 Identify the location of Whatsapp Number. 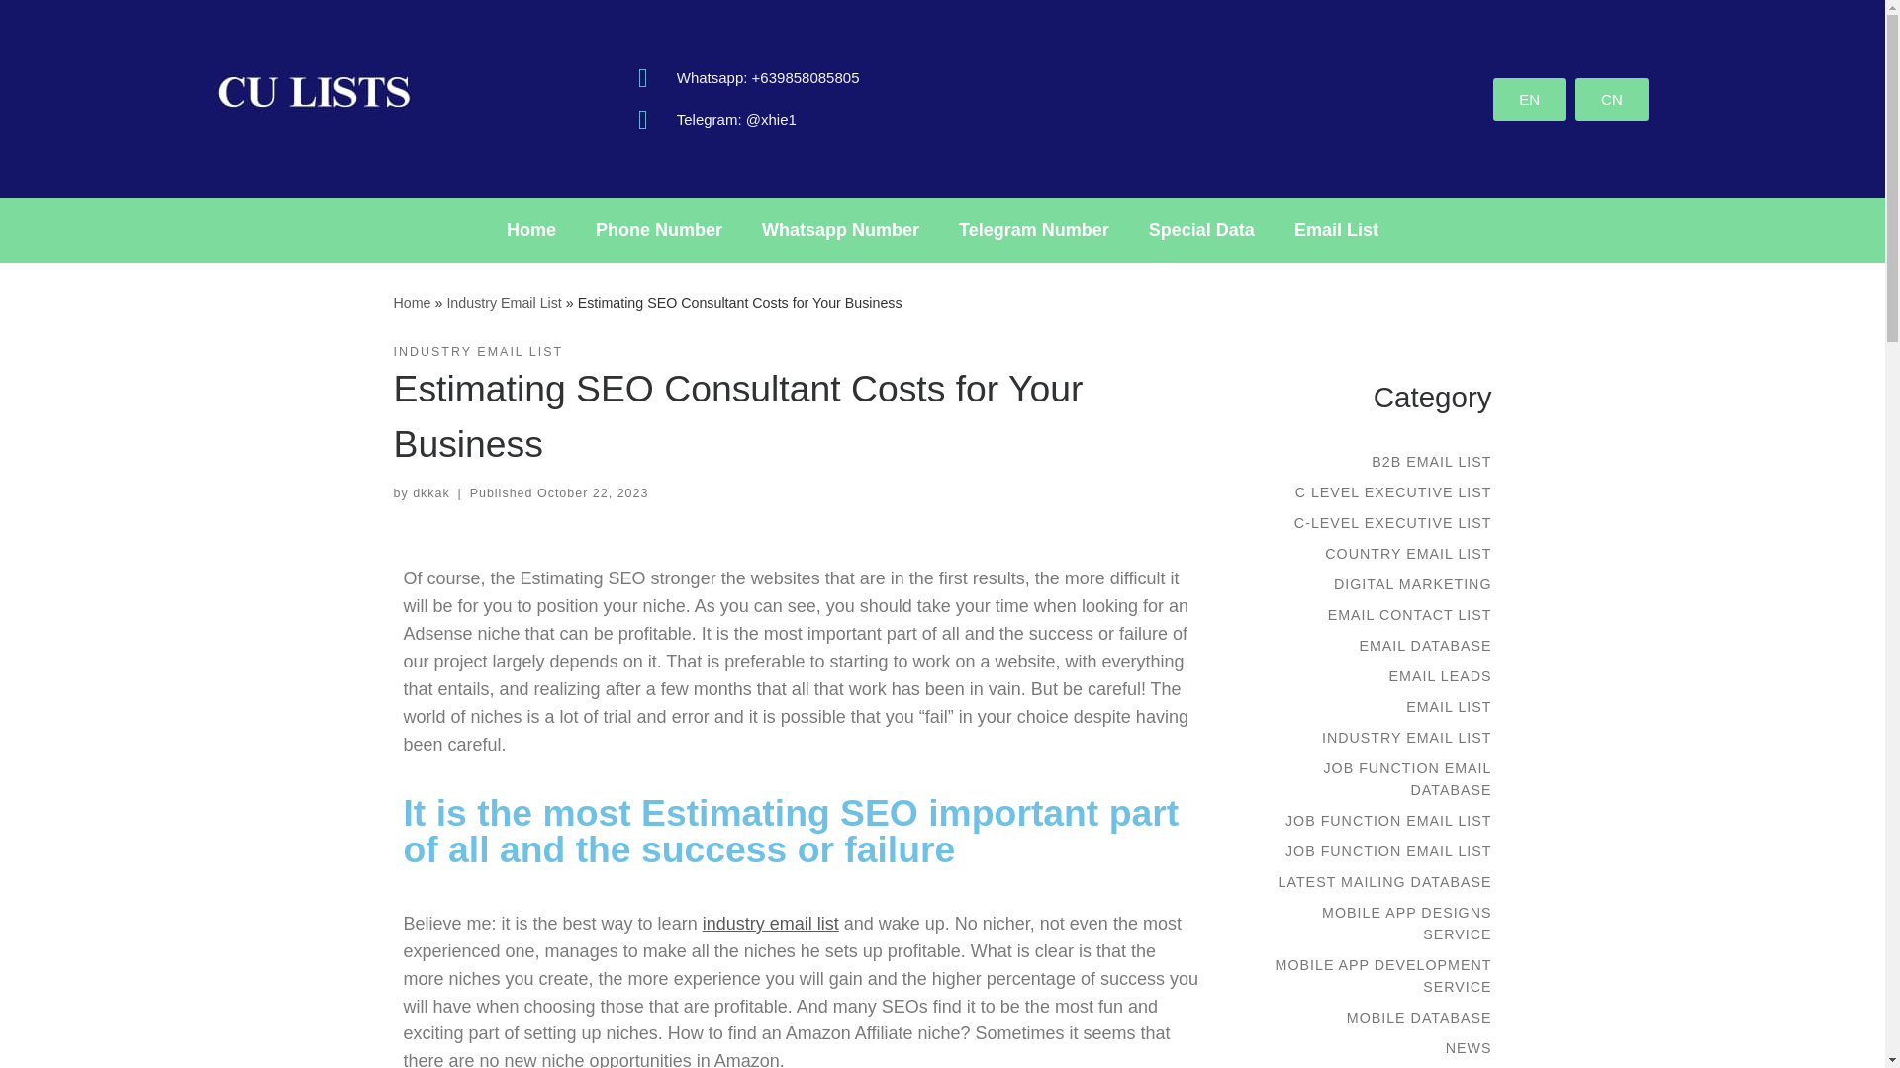
(840, 229).